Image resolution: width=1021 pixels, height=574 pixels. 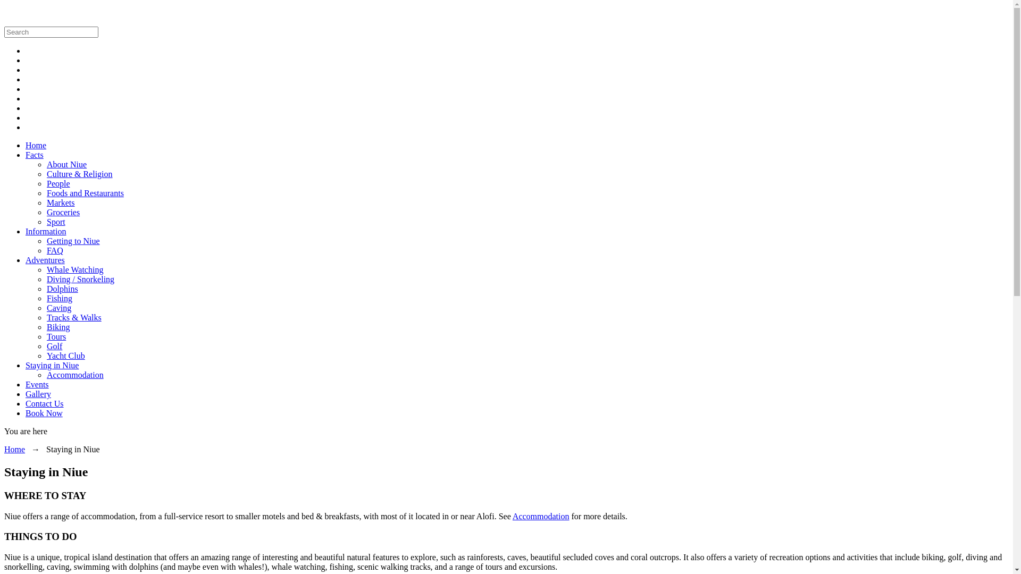 What do you see at coordinates (37, 385) in the screenshot?
I see `Events` at bounding box center [37, 385].